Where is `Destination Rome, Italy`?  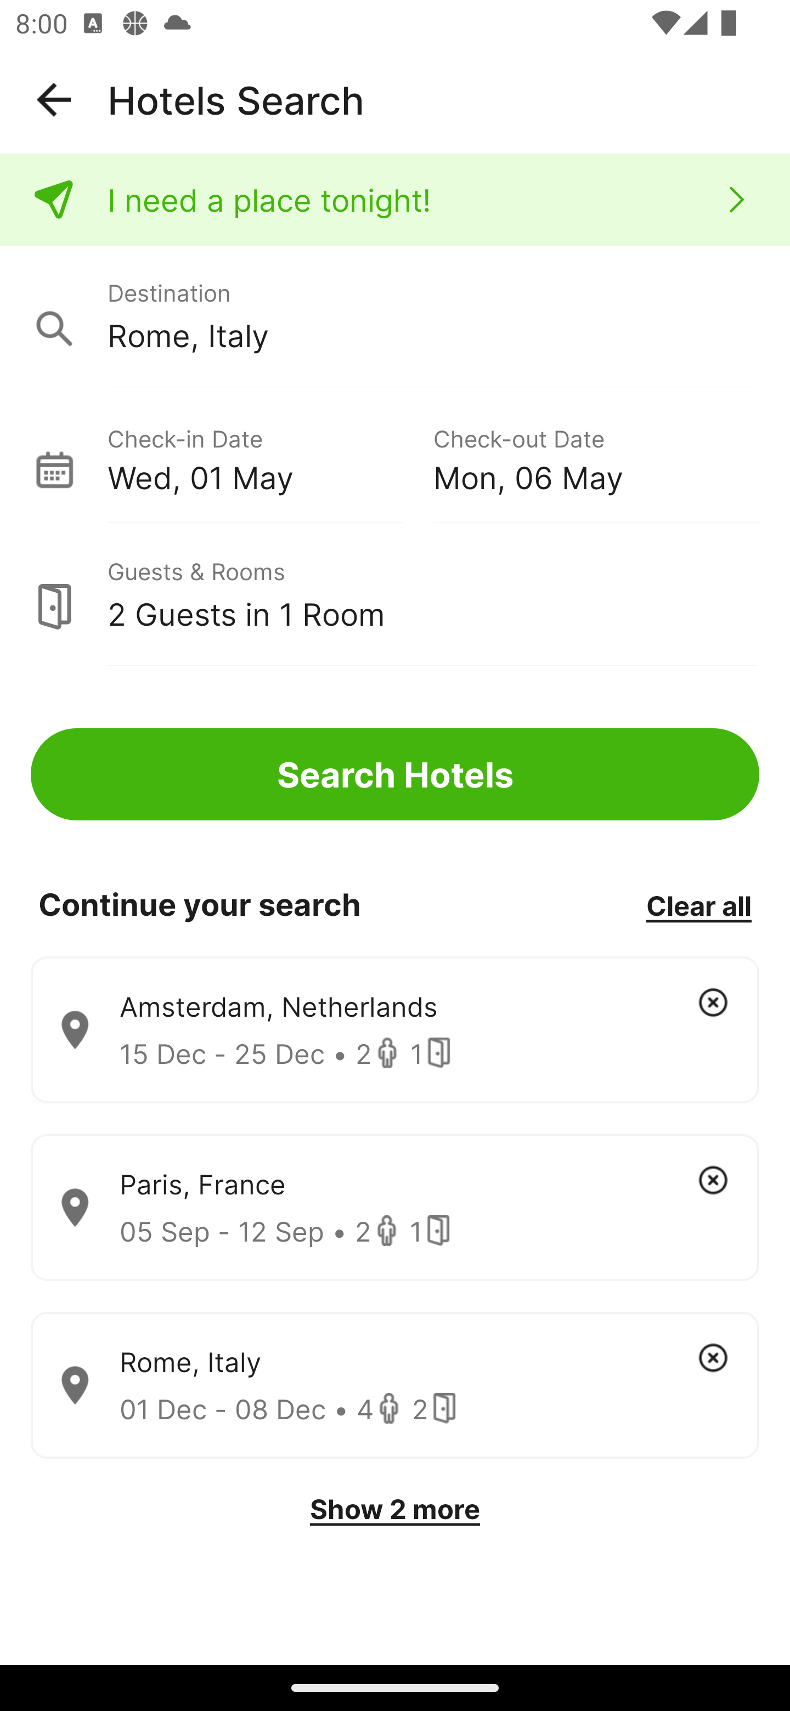 Destination Rome, Italy is located at coordinates (395, 317).